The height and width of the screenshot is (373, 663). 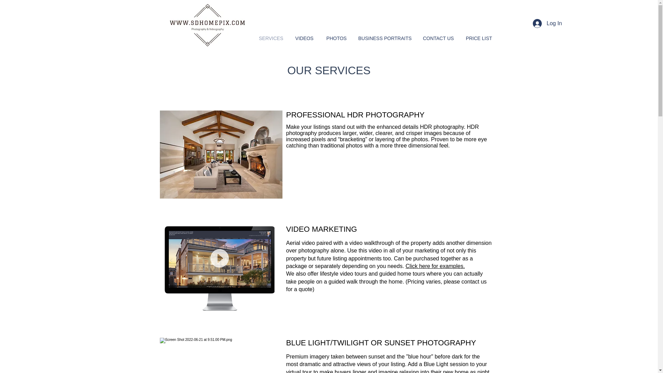 I want to click on Log In, so click(x=547, y=23).